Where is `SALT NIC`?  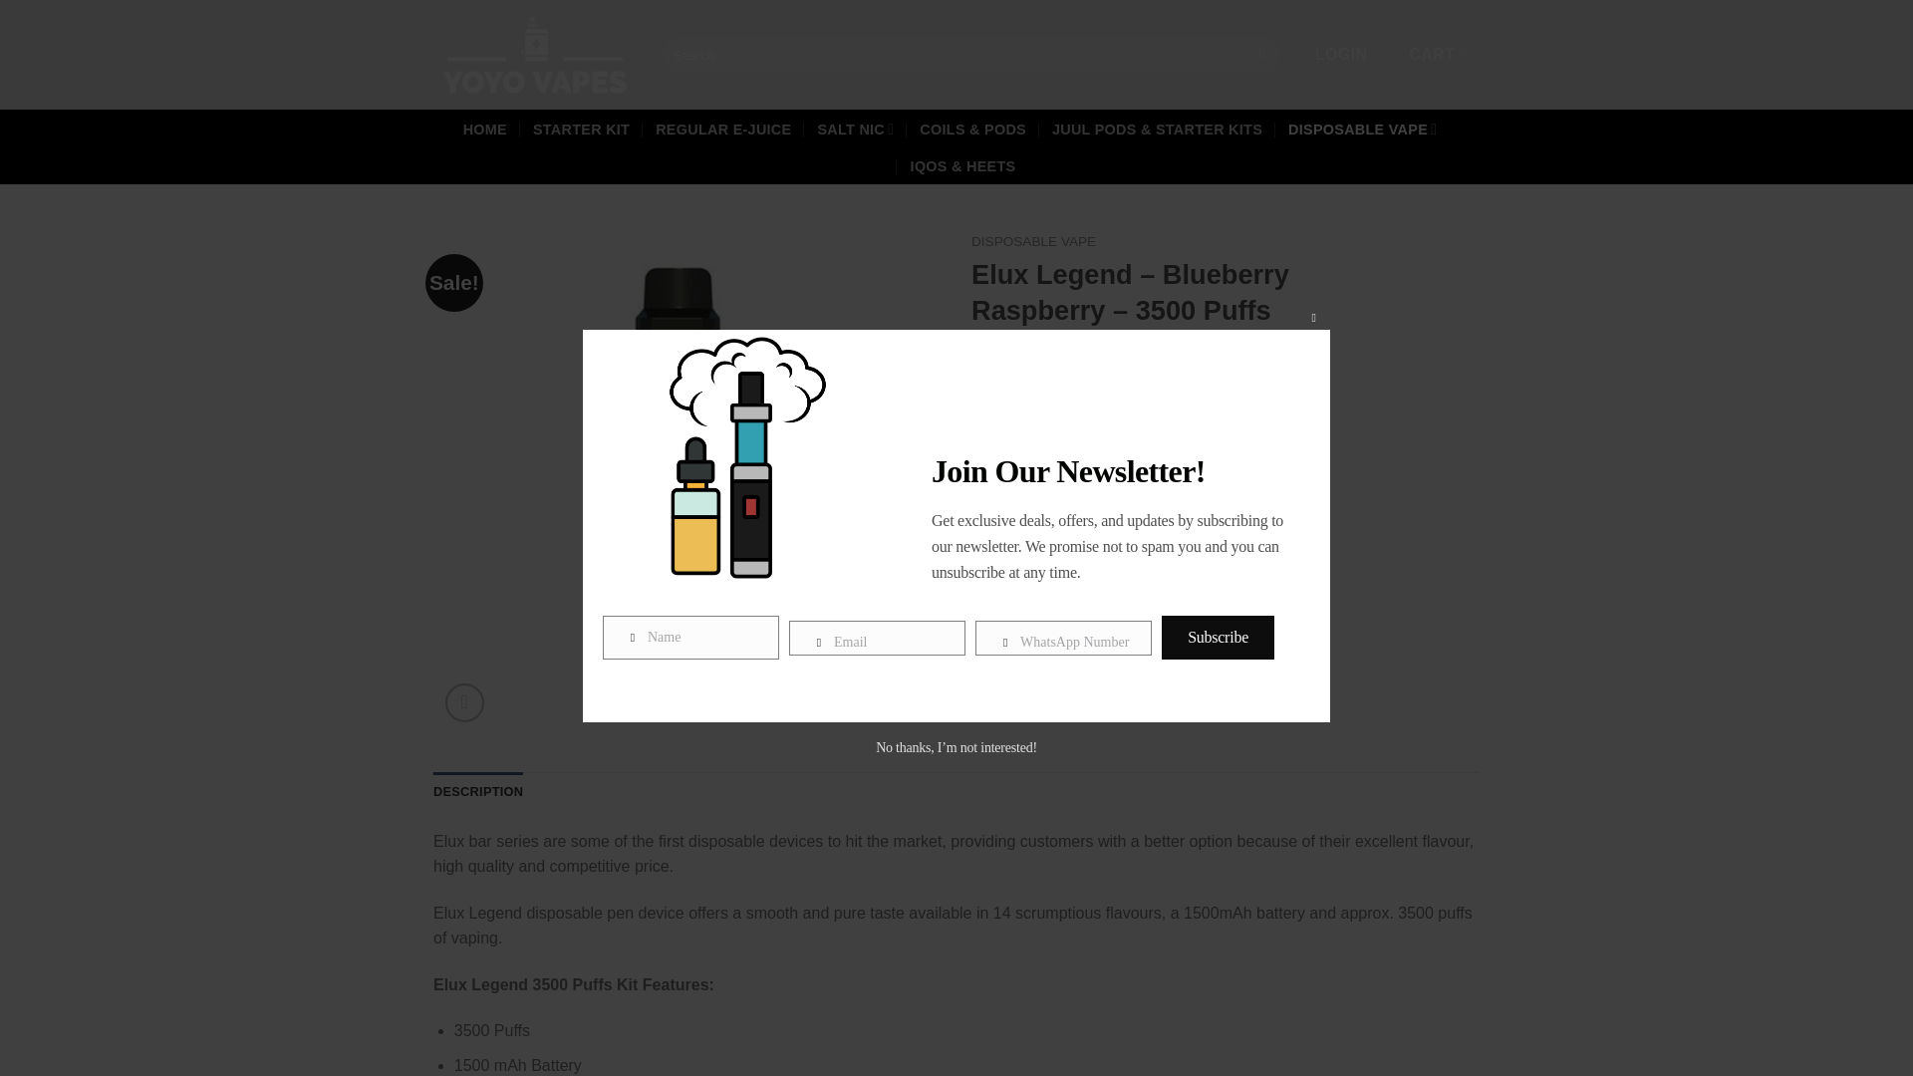 SALT NIC is located at coordinates (855, 130).